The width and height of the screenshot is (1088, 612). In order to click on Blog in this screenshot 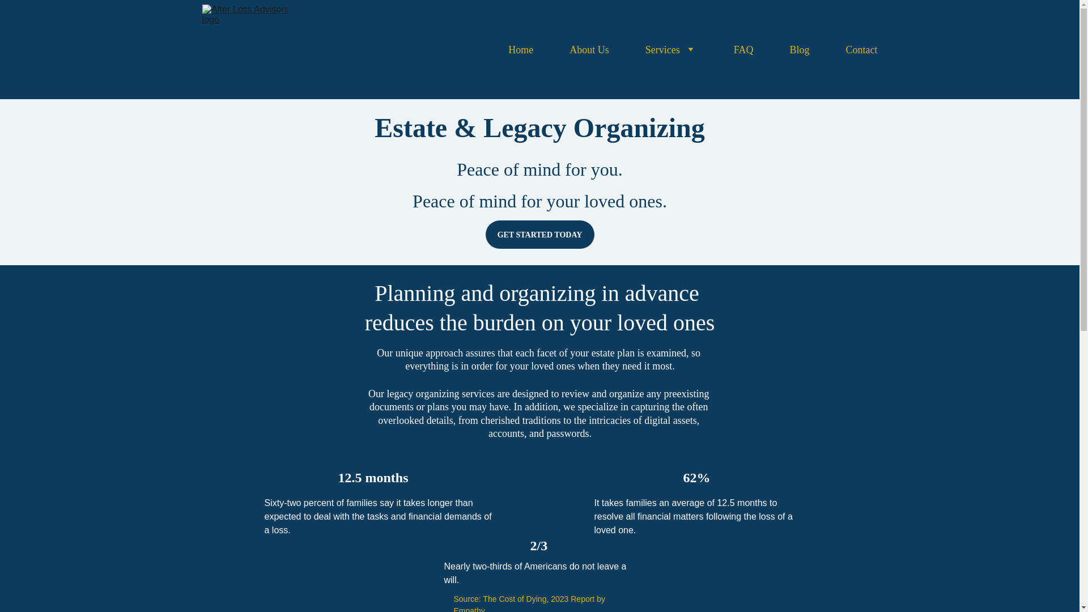, I will do `click(799, 50)`.